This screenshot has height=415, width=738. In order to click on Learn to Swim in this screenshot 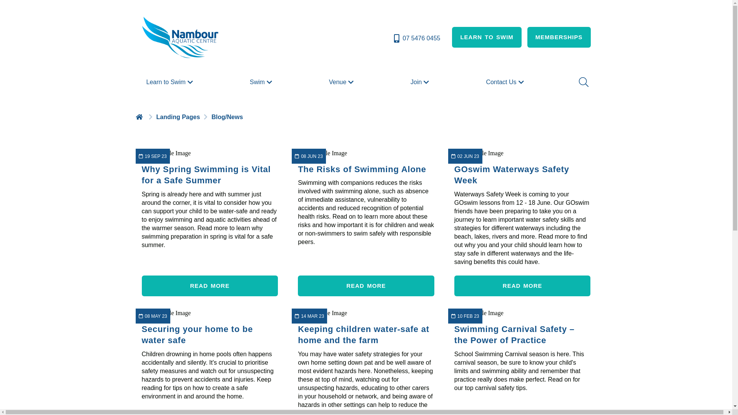, I will do `click(170, 82)`.